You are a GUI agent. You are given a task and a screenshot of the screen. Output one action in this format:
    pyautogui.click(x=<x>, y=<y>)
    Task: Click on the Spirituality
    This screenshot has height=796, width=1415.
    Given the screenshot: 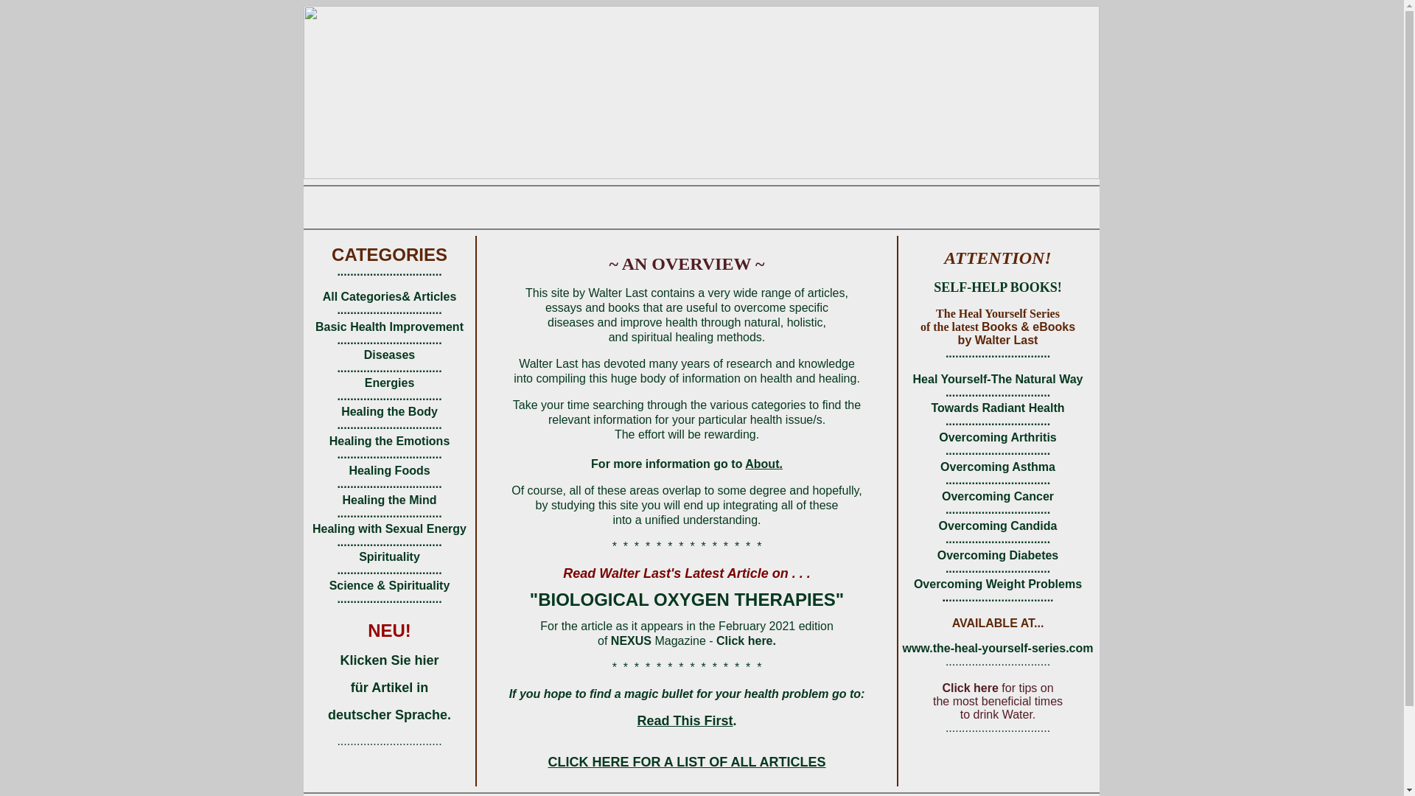 What is the action you would take?
    pyautogui.click(x=389, y=557)
    